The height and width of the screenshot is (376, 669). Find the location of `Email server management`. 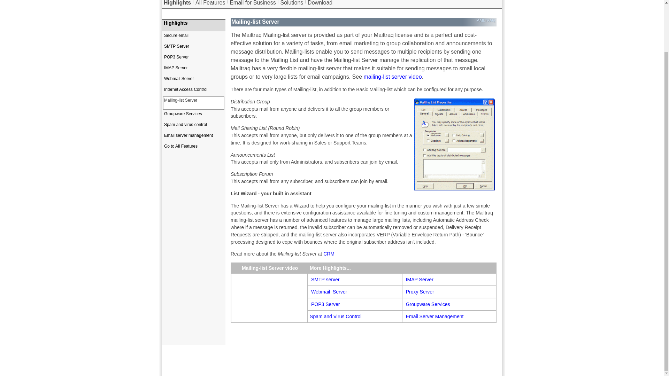

Email server management is located at coordinates (194, 138).